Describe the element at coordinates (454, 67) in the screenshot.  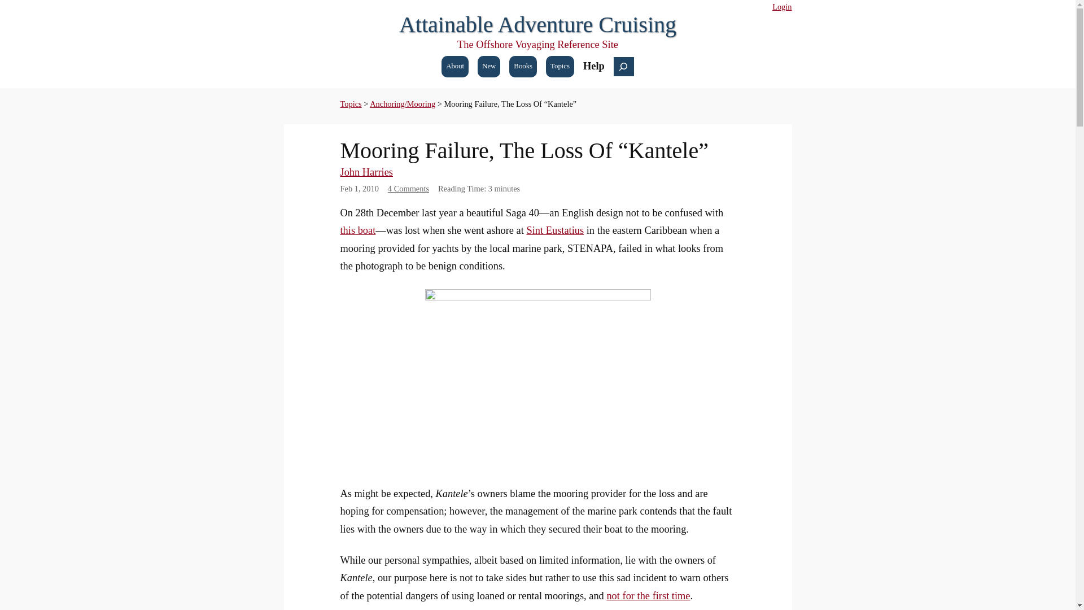
I see `About` at that location.